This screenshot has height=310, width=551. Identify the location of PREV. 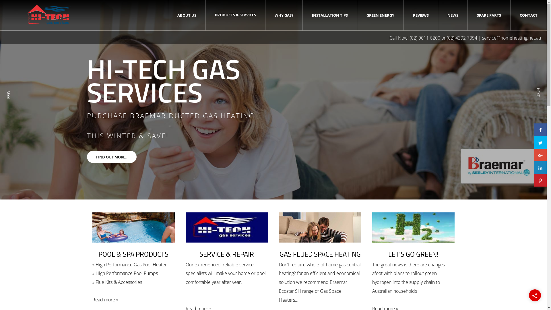
(9, 101).